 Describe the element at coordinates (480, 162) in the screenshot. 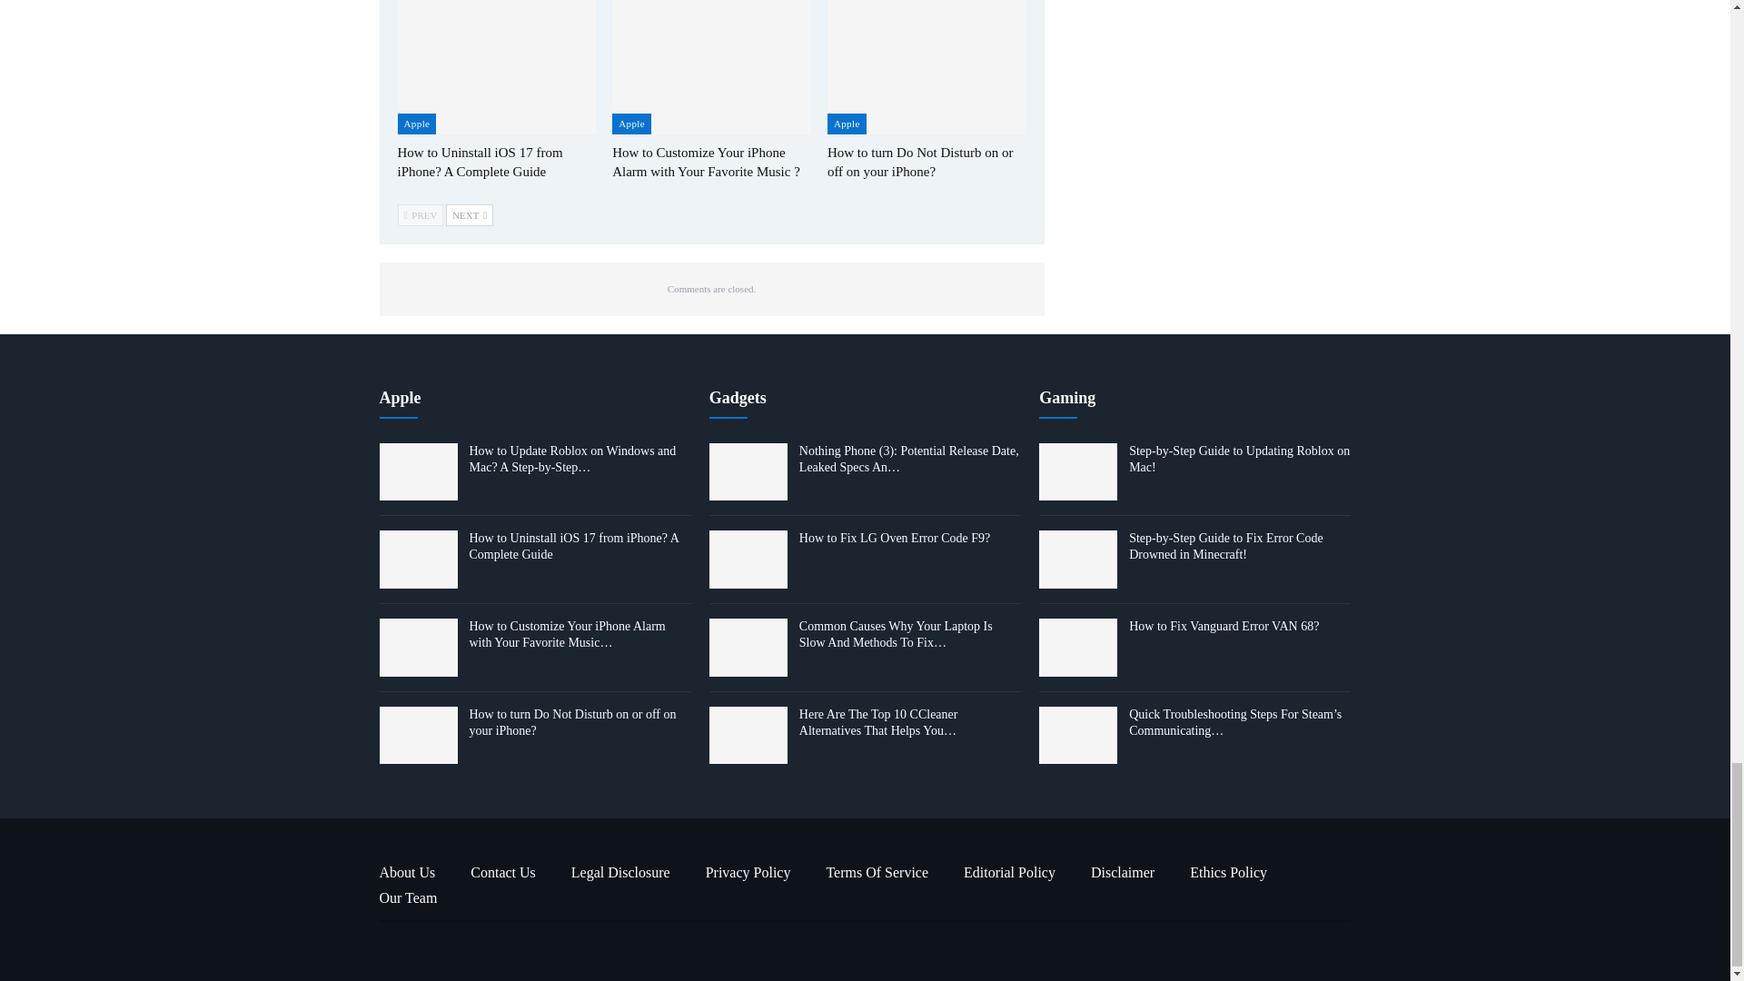

I see `How to Uninstall iOS 17 from iPhone? A Complete Guide` at that location.